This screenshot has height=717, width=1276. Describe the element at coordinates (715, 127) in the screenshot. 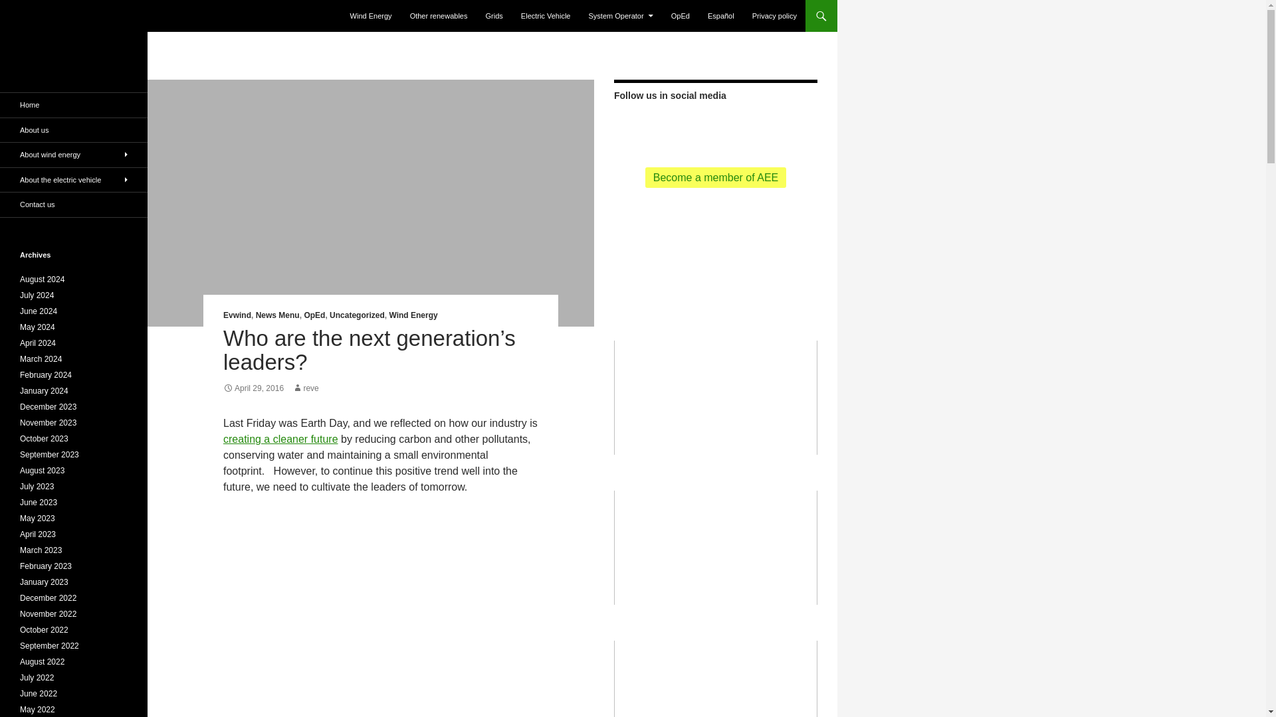

I see `facebook` at that location.